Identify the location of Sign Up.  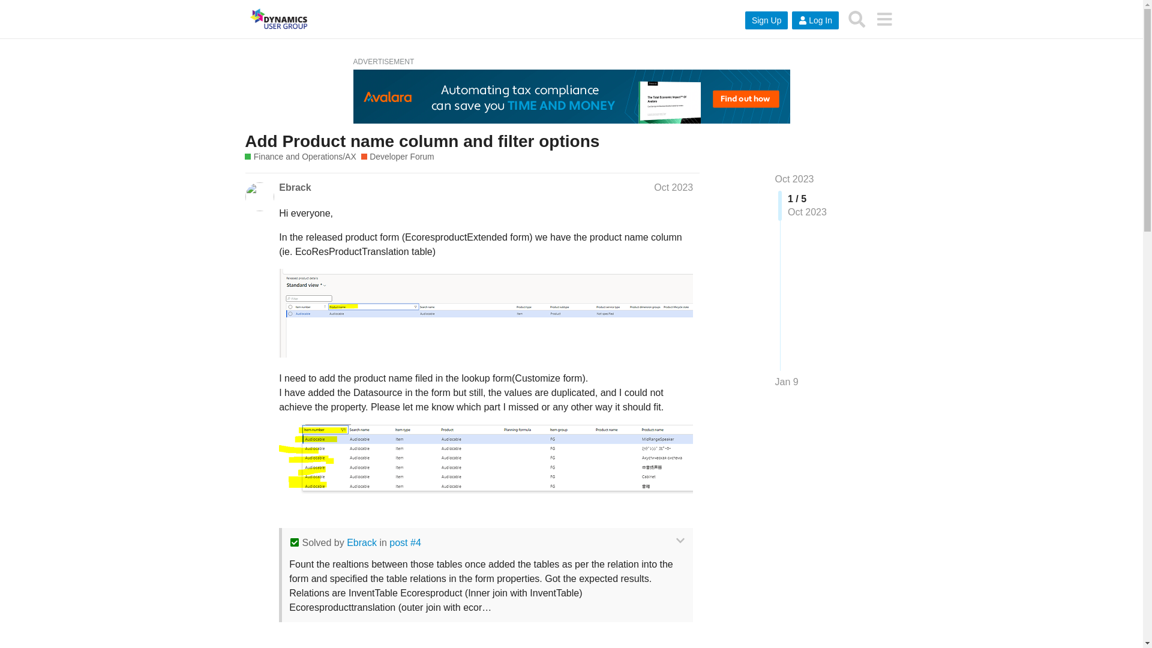
(767, 20).